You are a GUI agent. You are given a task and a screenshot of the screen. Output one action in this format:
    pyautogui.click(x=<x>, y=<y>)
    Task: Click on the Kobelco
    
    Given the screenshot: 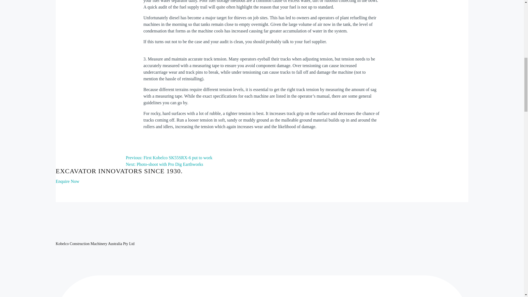 What is the action you would take?
    pyautogui.click(x=85, y=240)
    